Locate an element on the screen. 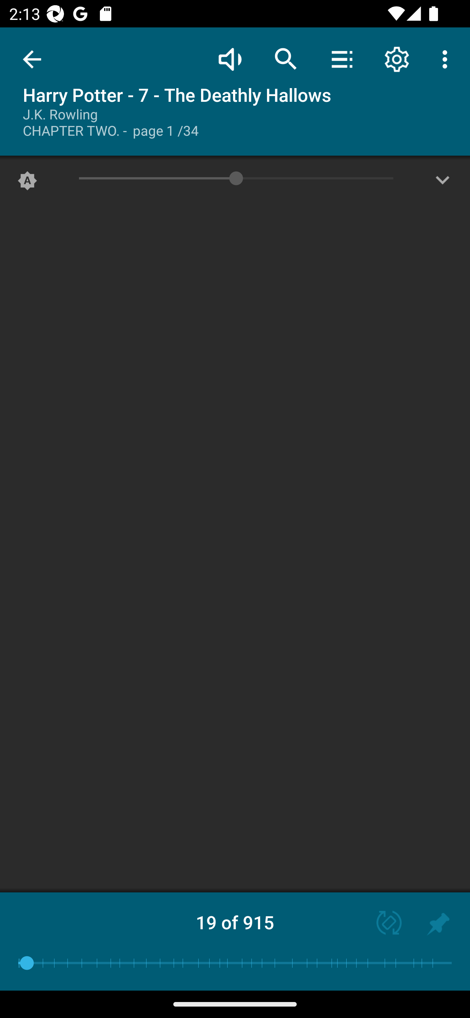 This screenshot has height=1018, width=470. Contents / Bookmarks / Quotes is located at coordinates (342, 59).